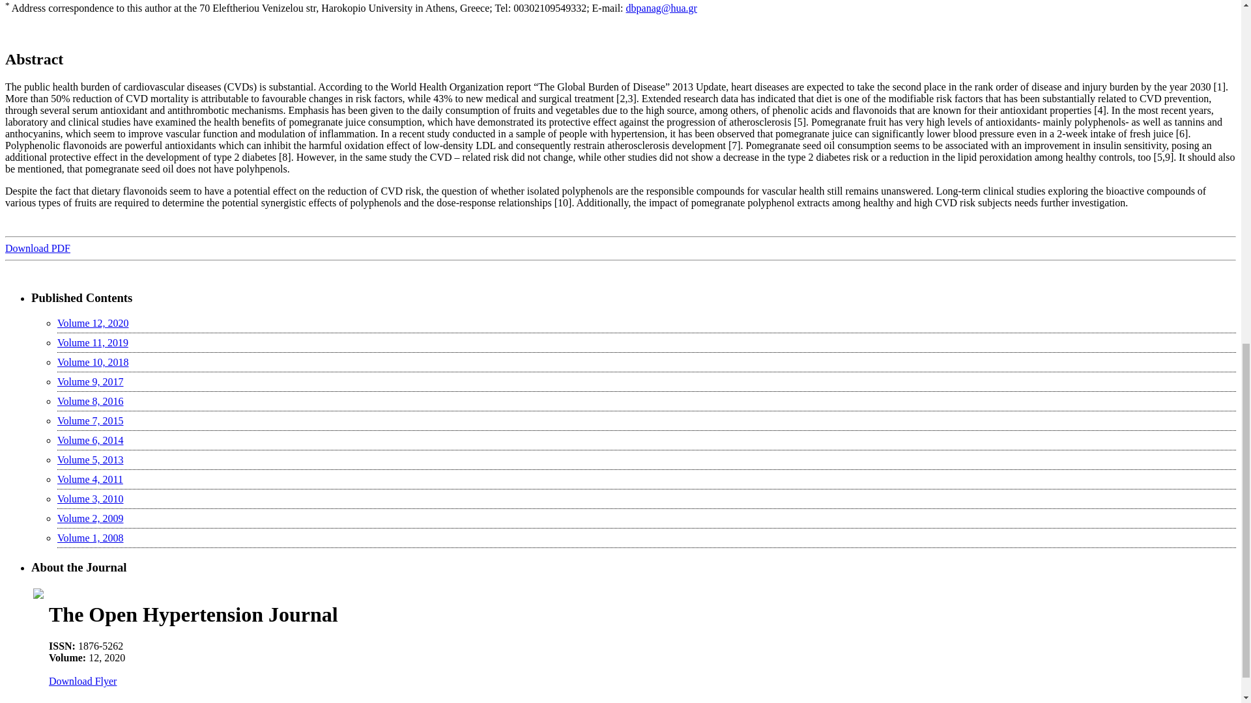  What do you see at coordinates (90, 518) in the screenshot?
I see `Volume 2, 2009` at bounding box center [90, 518].